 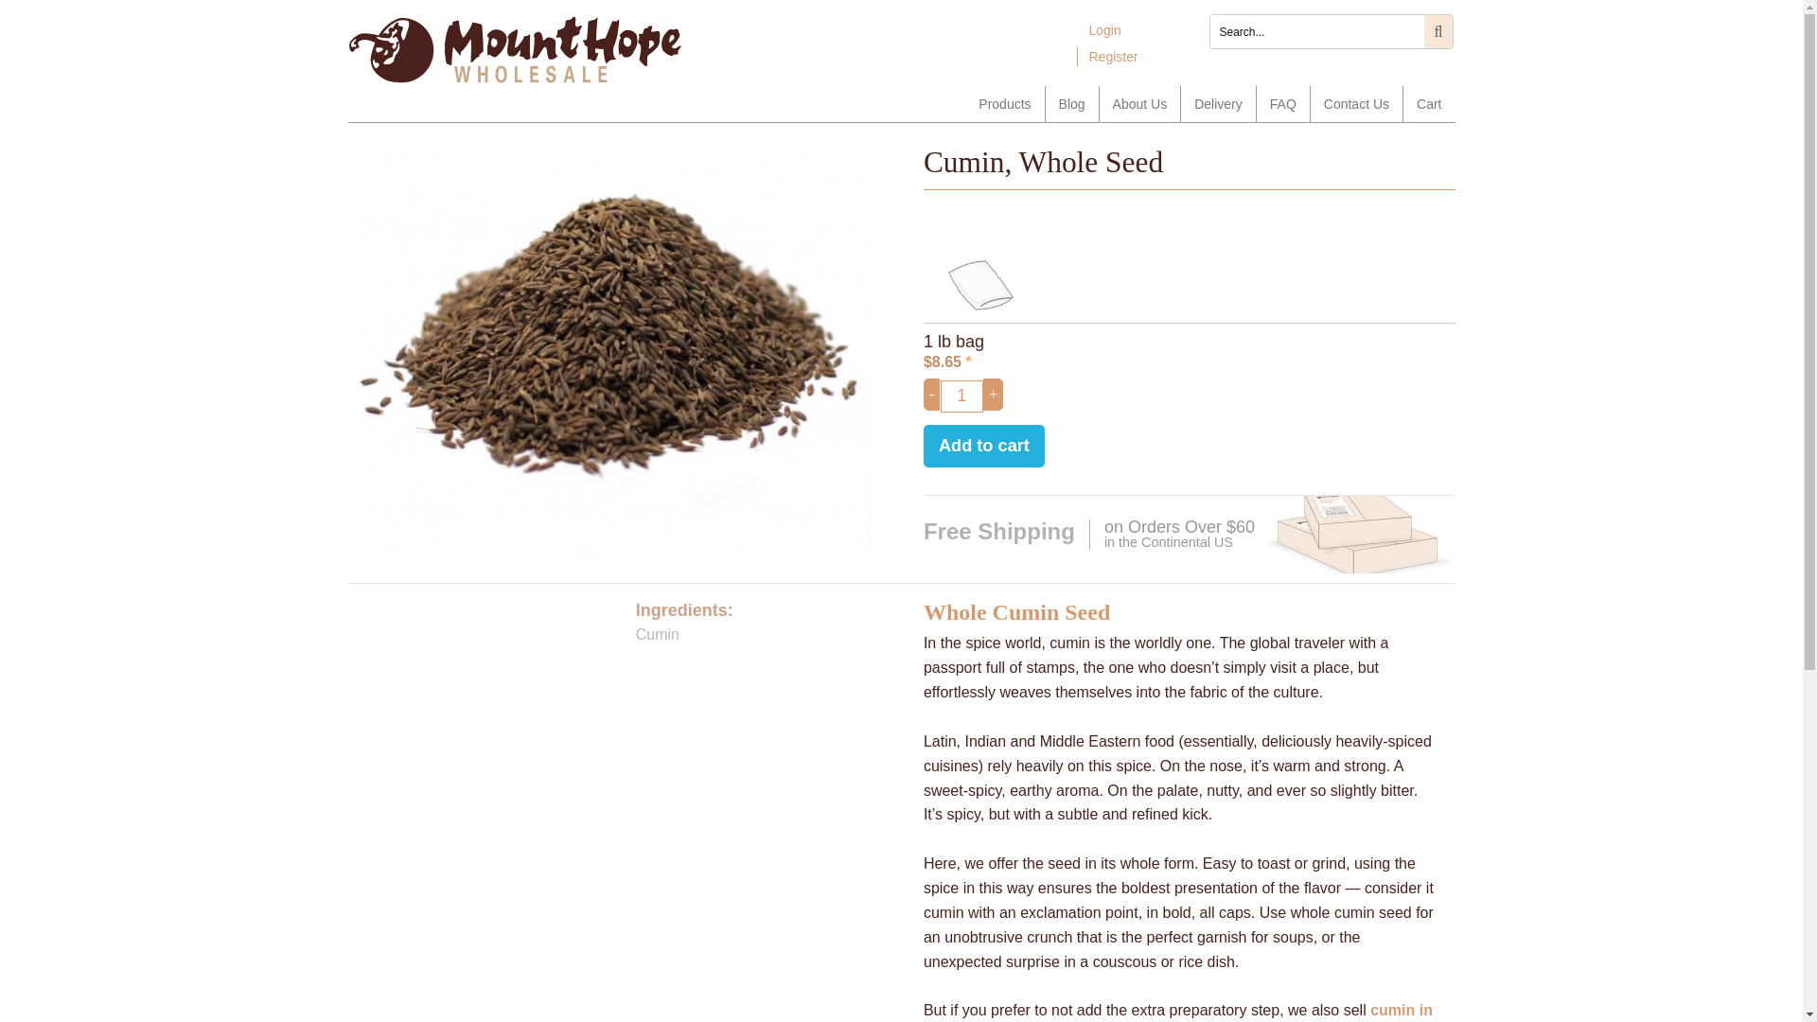 I want to click on Login, so click(x=1105, y=30).